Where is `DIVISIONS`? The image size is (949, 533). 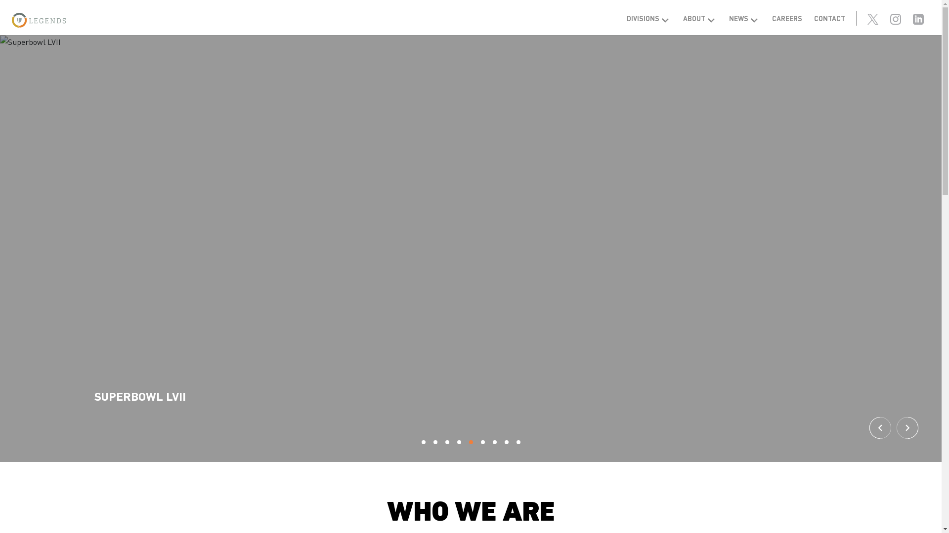
DIVISIONS is located at coordinates (649, 18).